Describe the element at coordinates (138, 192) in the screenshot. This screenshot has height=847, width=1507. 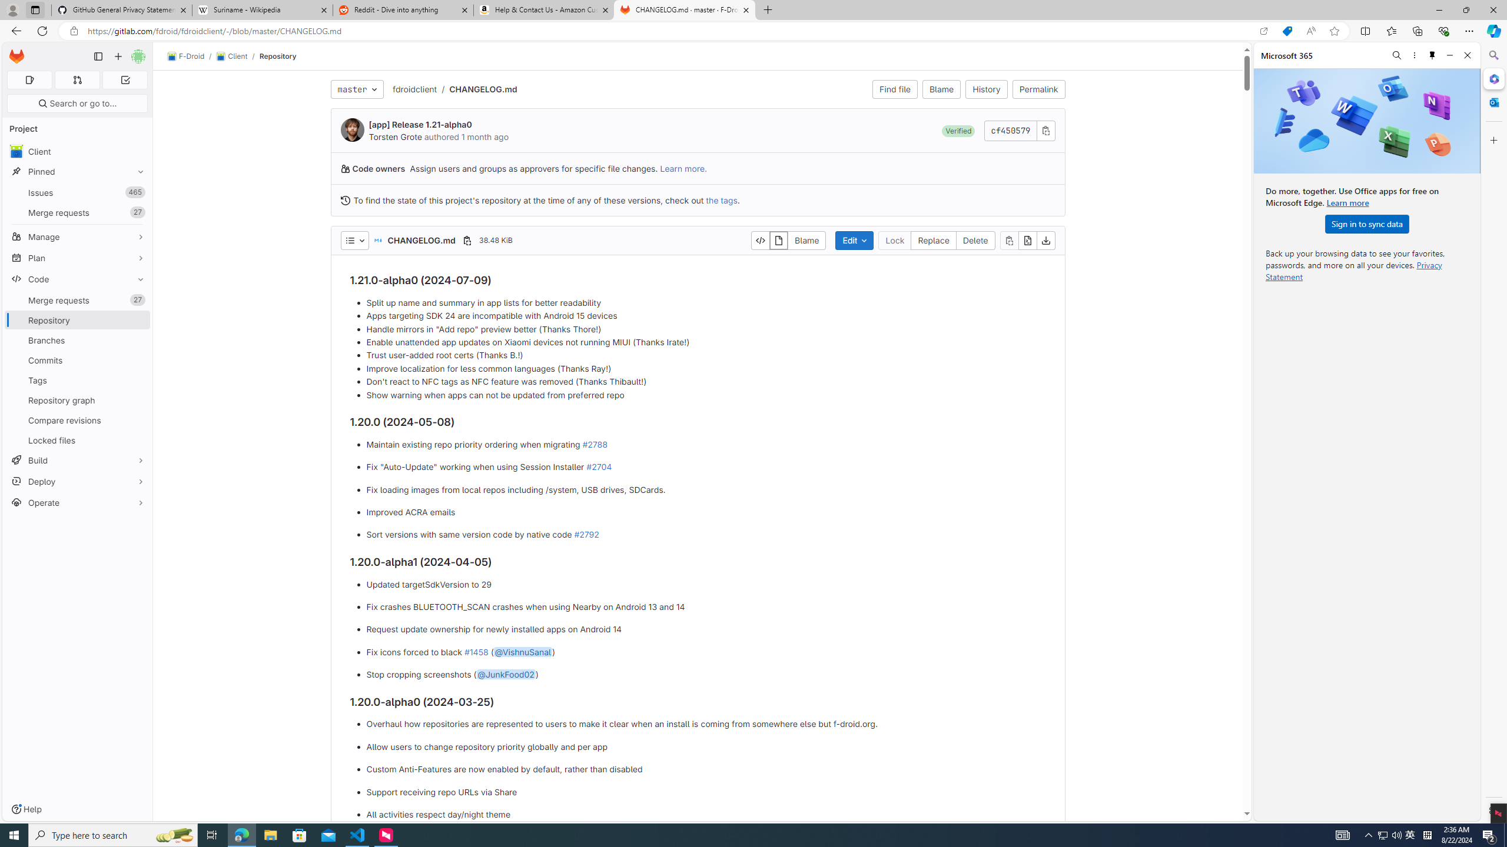
I see `Unpin Issues` at that location.